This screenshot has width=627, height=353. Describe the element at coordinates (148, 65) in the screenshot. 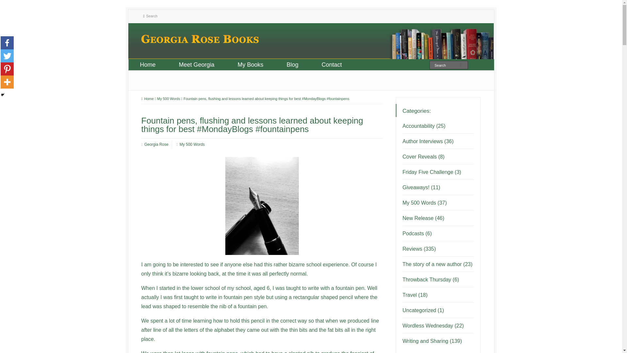

I see `Home` at that location.